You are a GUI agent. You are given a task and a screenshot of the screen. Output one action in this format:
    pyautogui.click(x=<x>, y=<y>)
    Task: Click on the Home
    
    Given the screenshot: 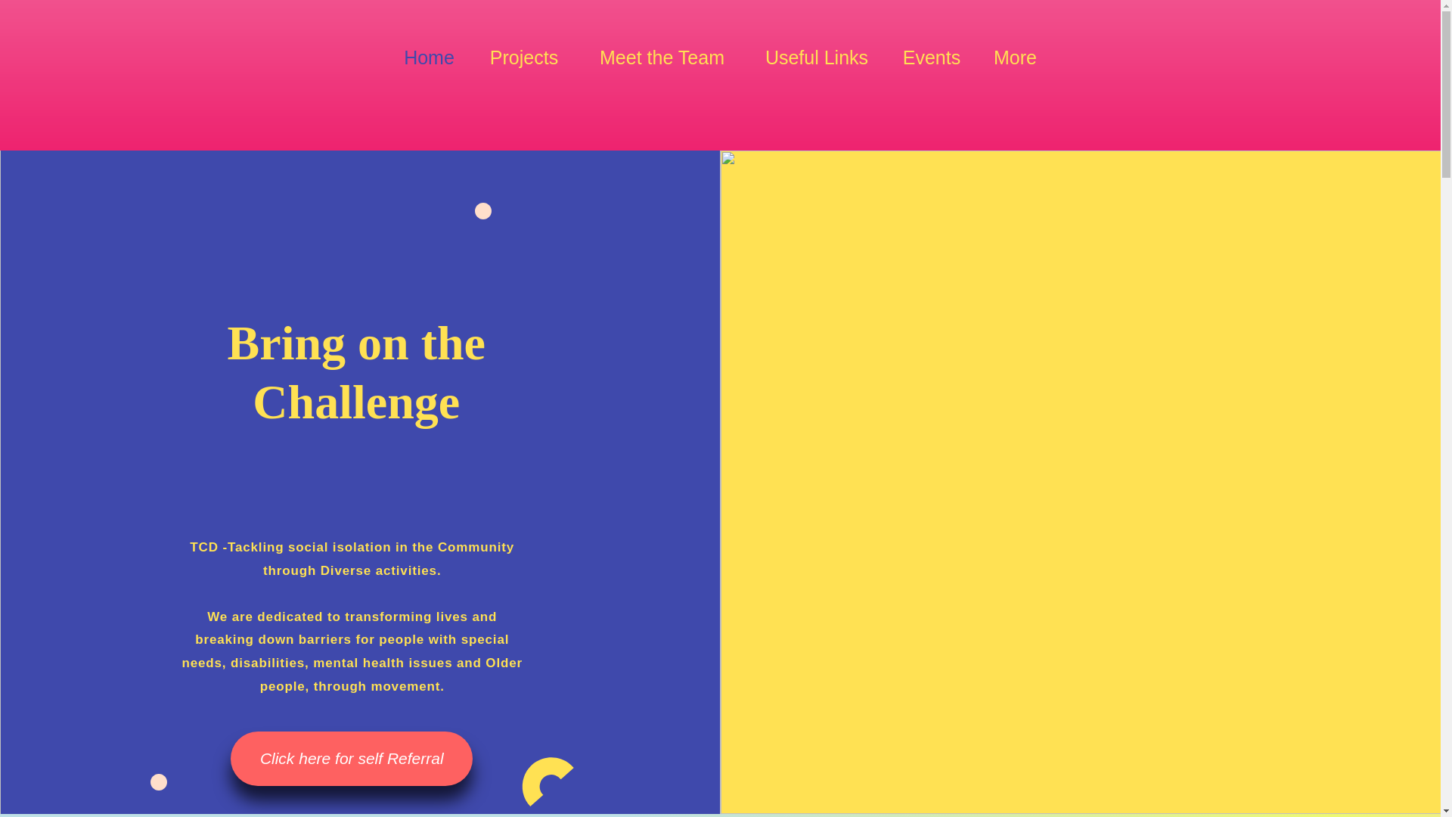 What is the action you would take?
    pyautogui.click(x=430, y=57)
    